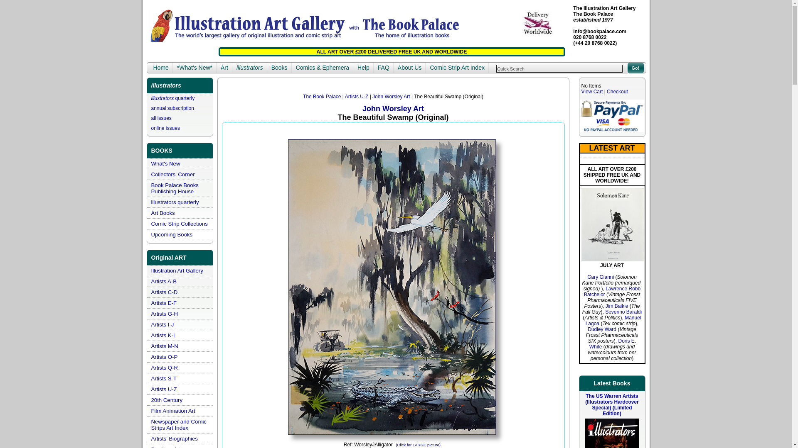  I want to click on Book Palace Books Publishing House, so click(175, 188).